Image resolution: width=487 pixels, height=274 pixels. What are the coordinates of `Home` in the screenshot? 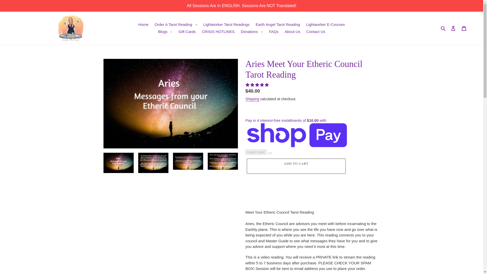 It's located at (143, 24).